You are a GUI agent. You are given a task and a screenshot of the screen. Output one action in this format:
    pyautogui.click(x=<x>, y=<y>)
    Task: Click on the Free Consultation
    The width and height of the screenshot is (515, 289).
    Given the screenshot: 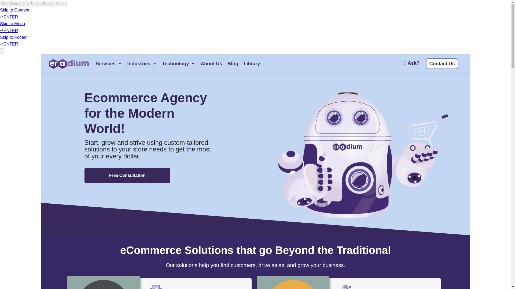 What is the action you would take?
    pyautogui.click(x=127, y=175)
    